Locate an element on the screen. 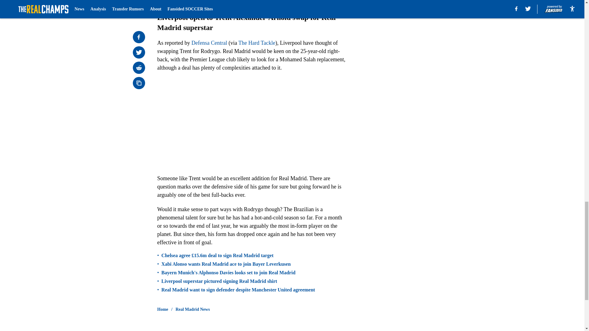 The width and height of the screenshot is (589, 331). Home is located at coordinates (163, 310).